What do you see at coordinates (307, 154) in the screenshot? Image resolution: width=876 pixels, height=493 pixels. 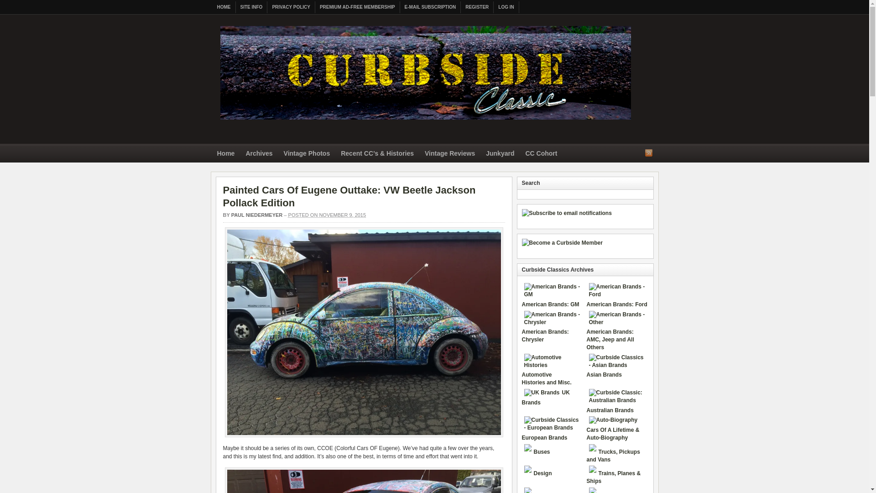 I see `Vintage Photos` at bounding box center [307, 154].